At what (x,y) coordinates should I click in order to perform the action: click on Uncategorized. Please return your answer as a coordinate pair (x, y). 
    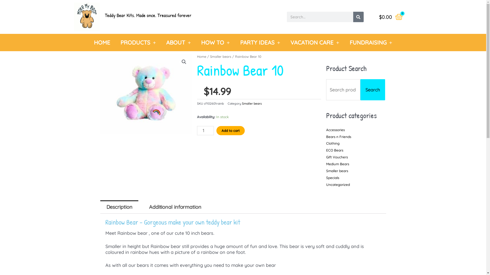
    Looking at the image, I should click on (338, 184).